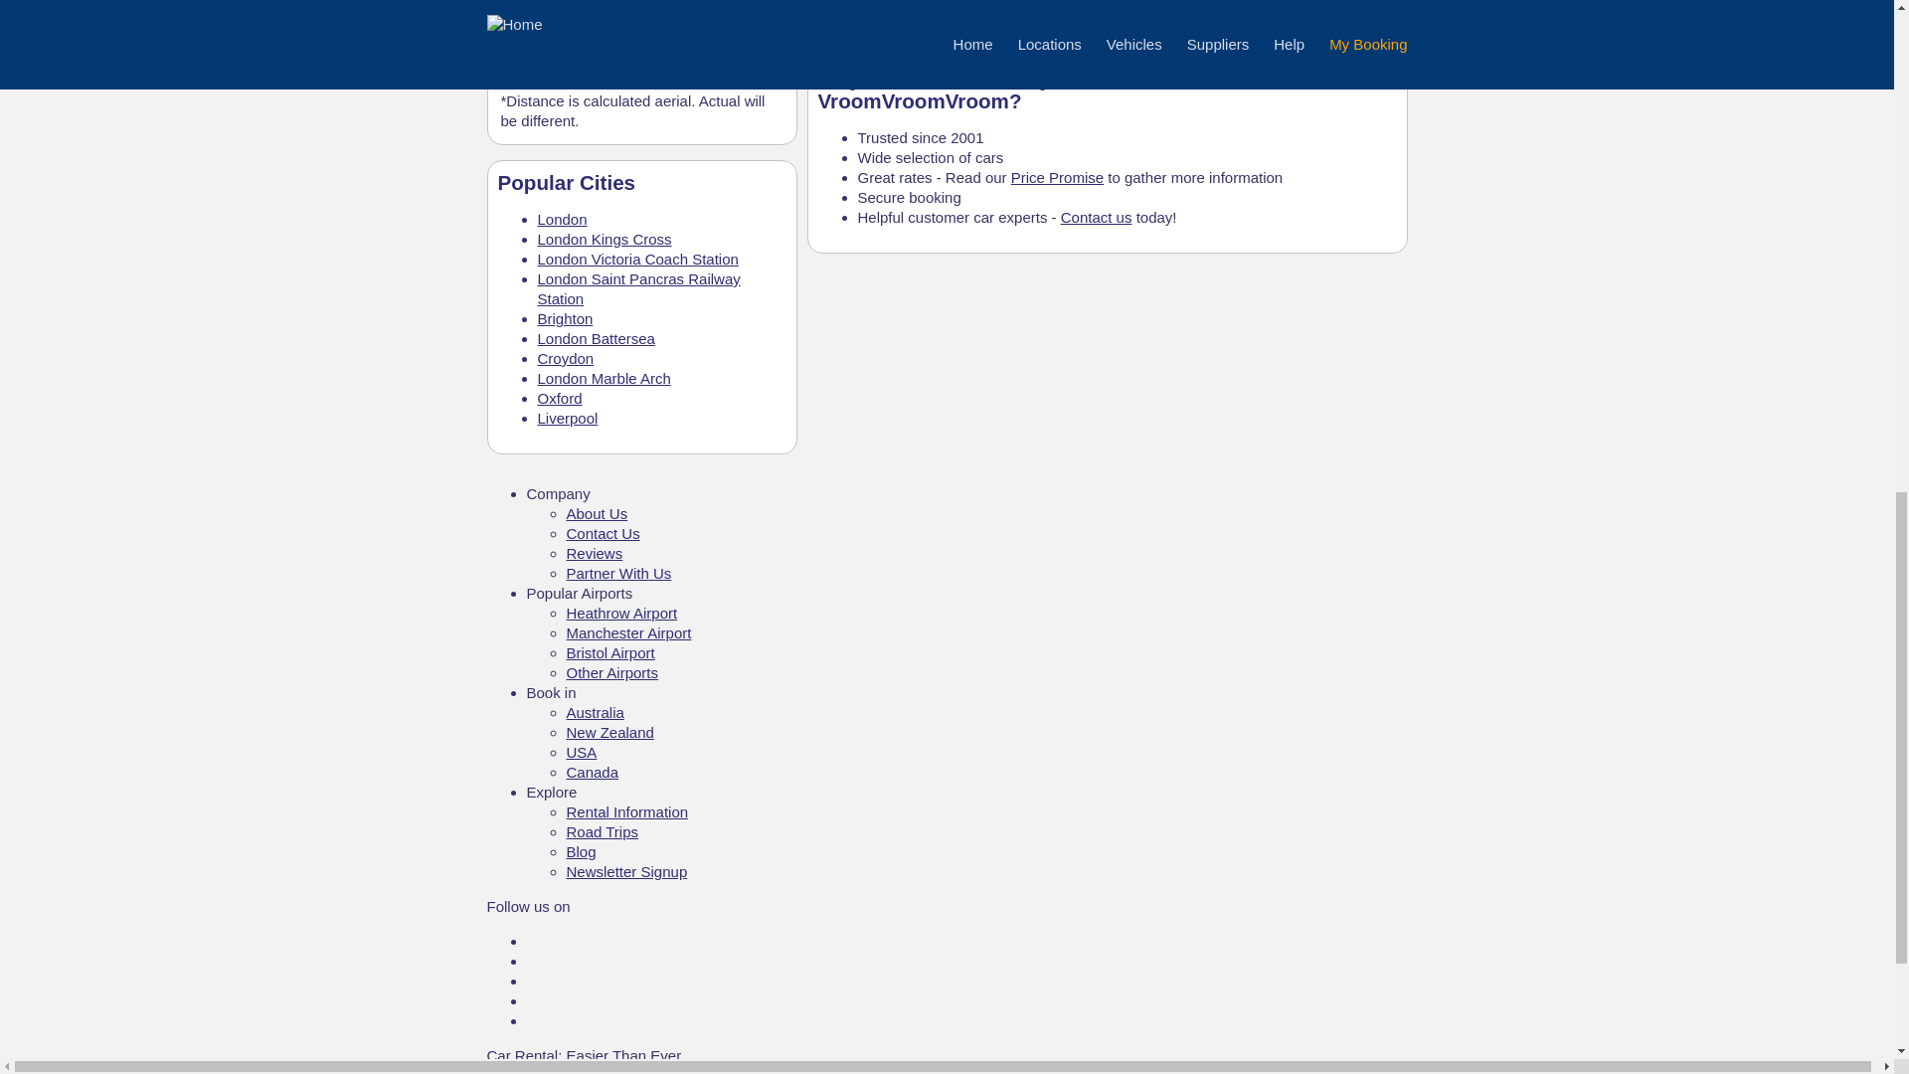 Image resolution: width=1909 pixels, height=1074 pixels. What do you see at coordinates (638, 288) in the screenshot?
I see `London Saint Pancras Railway Station` at bounding box center [638, 288].